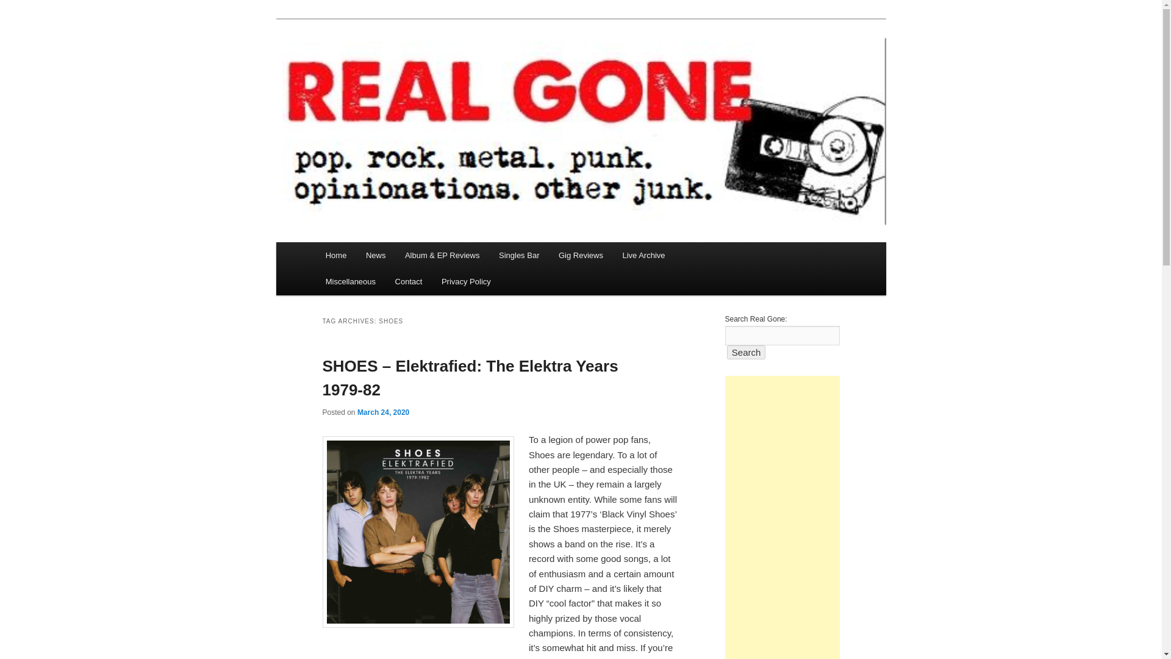 The image size is (1171, 659). Describe the element at coordinates (466, 281) in the screenshot. I see `Privacy Policy` at that location.